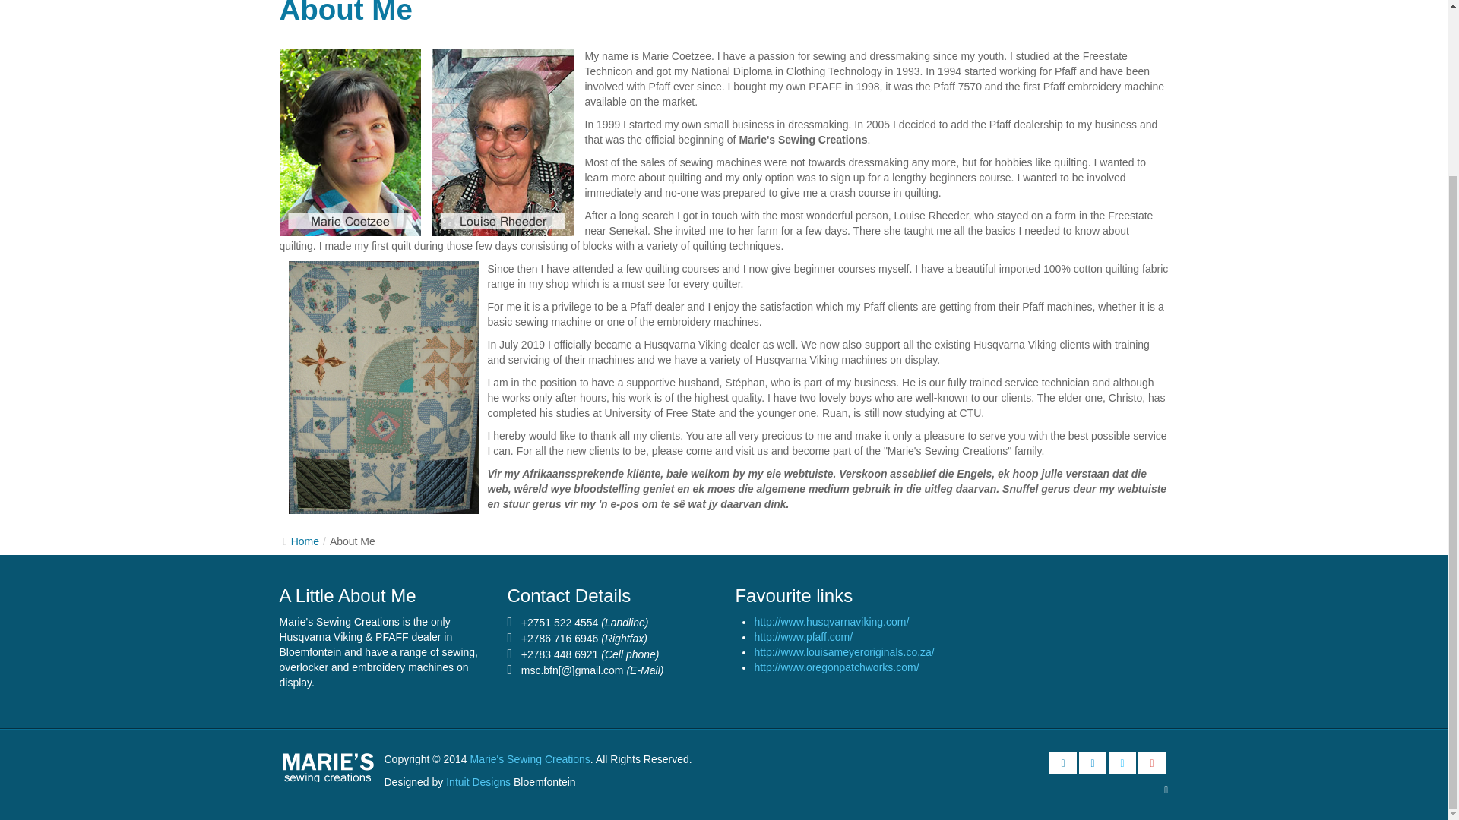 The width and height of the screenshot is (1459, 820). Describe the element at coordinates (530, 759) in the screenshot. I see `Marie's Sewing Creations` at that location.